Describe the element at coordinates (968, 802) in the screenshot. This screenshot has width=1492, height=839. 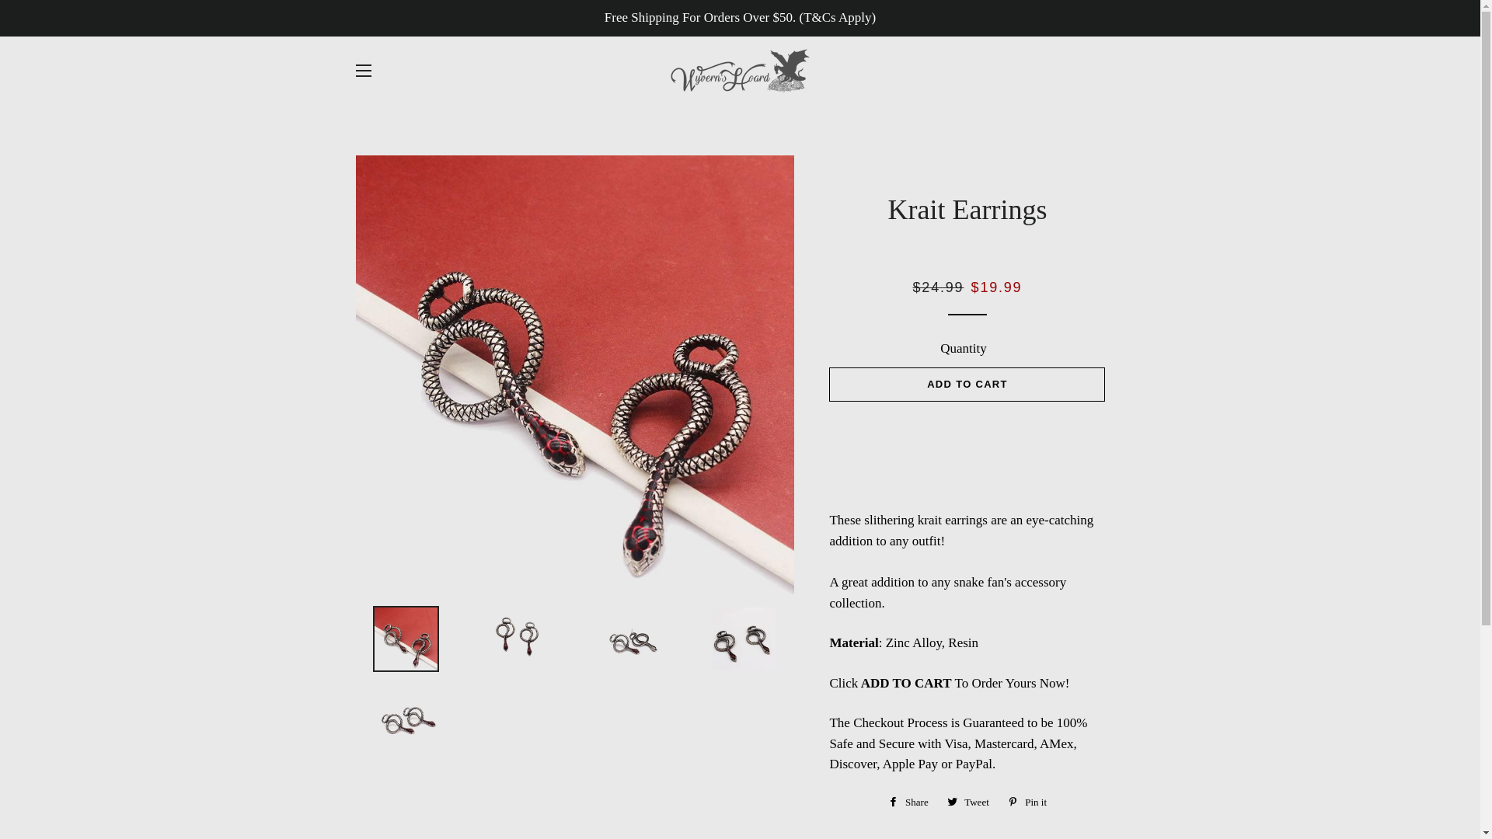
I see `Tweet on Twitter` at that location.